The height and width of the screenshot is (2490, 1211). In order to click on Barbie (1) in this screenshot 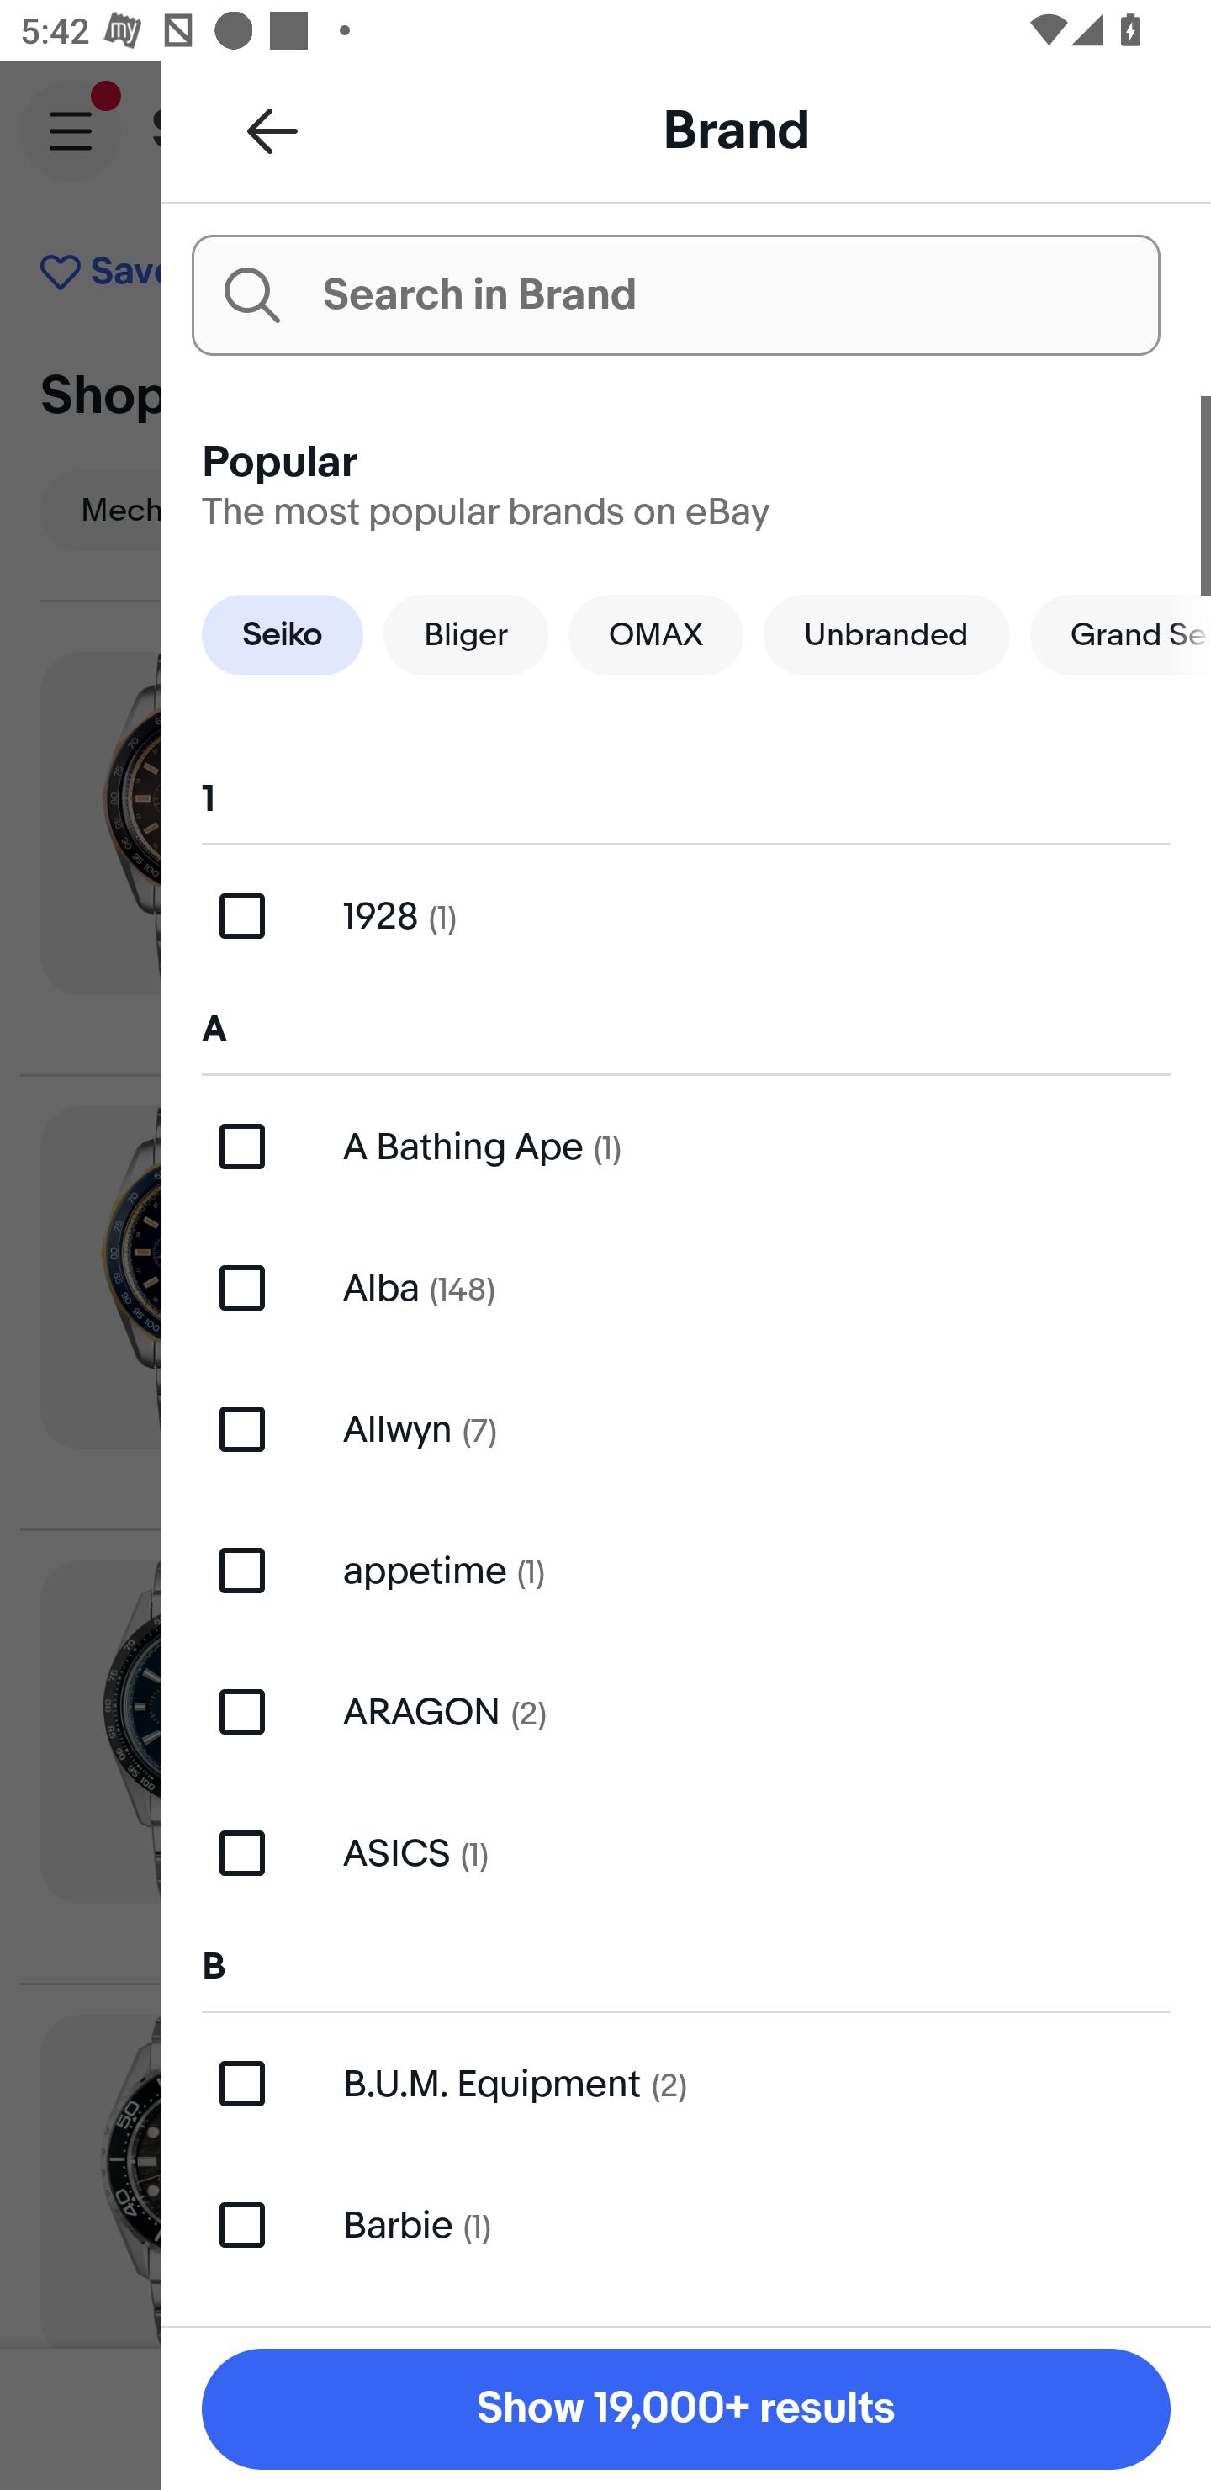, I will do `click(686, 2224)`.